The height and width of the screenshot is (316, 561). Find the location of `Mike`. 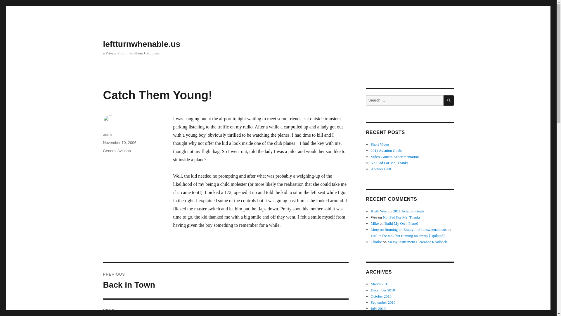

Mike is located at coordinates (375, 224).